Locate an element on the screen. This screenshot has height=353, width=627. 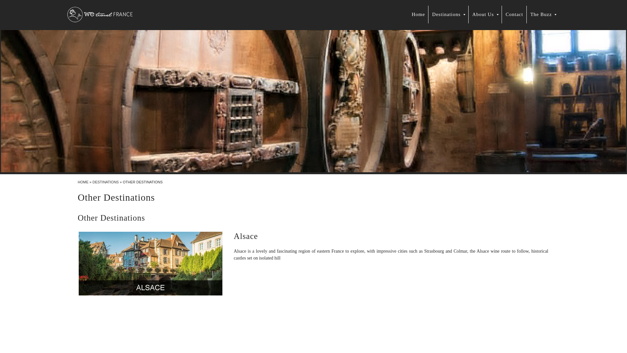
The Buzz - We Travel France is located at coordinates (543, 14).